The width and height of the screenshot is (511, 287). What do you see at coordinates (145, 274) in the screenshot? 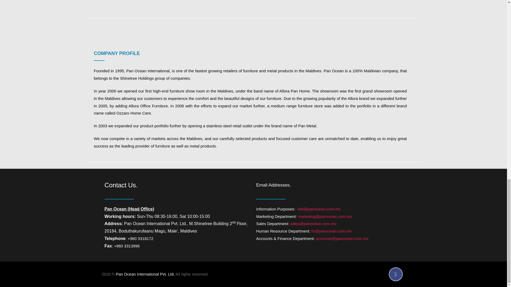
I see `Pan Ocean International Pvt. Ltd` at bounding box center [145, 274].